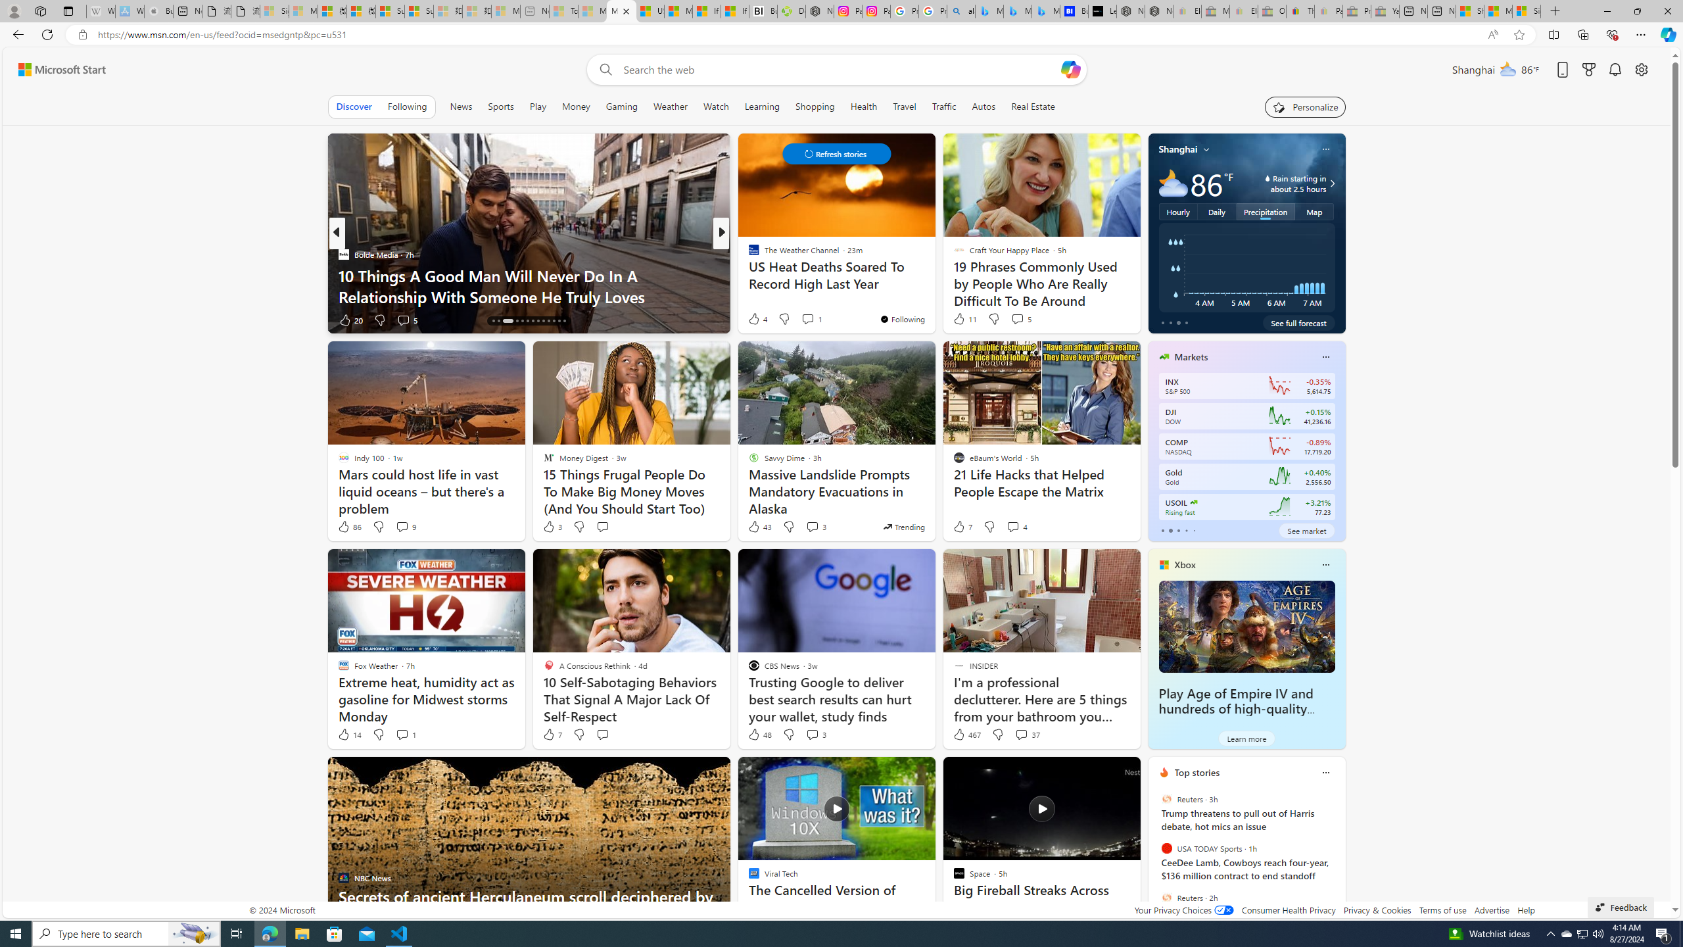 The width and height of the screenshot is (1683, 947). I want to click on 4 Like, so click(757, 318).